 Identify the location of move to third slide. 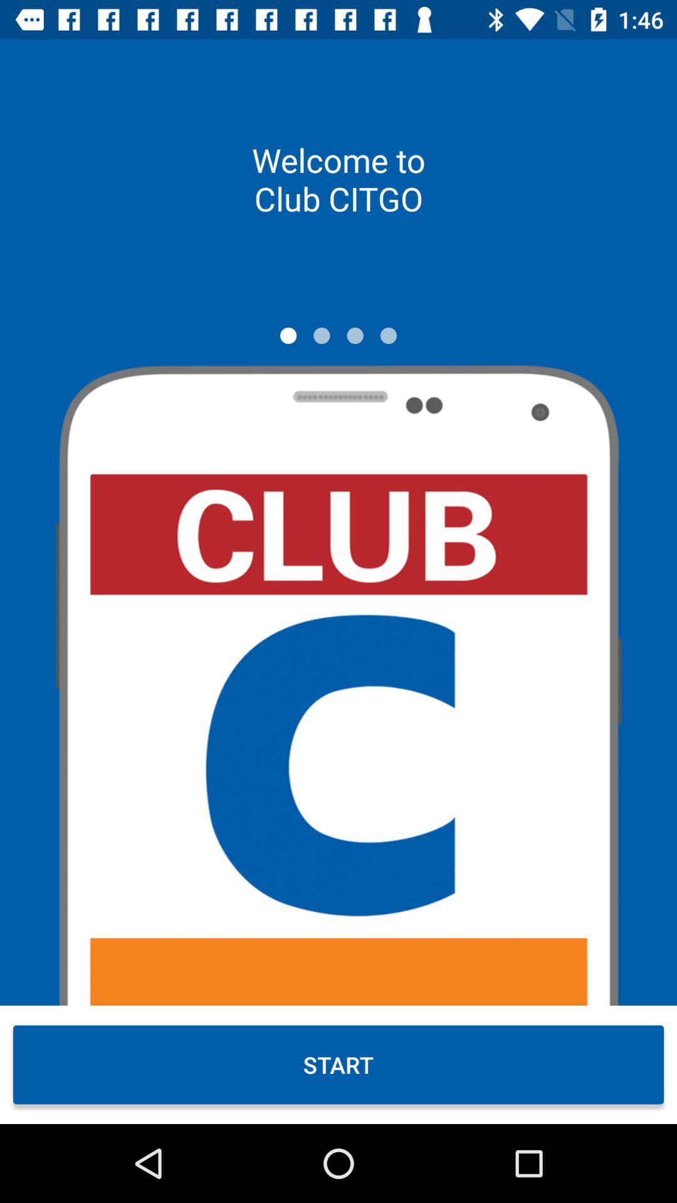
(355, 336).